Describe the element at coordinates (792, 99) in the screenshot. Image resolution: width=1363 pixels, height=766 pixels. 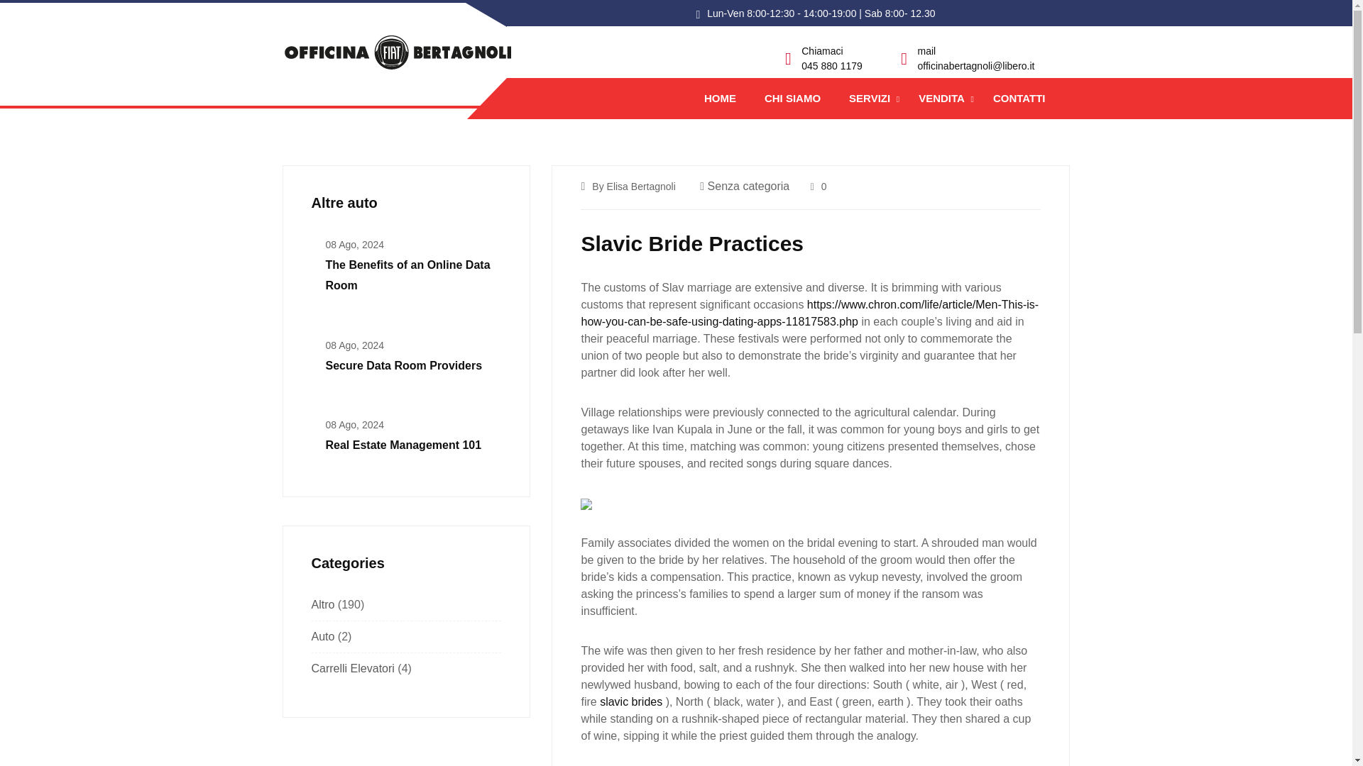
I see `CHI SIAMO` at that location.